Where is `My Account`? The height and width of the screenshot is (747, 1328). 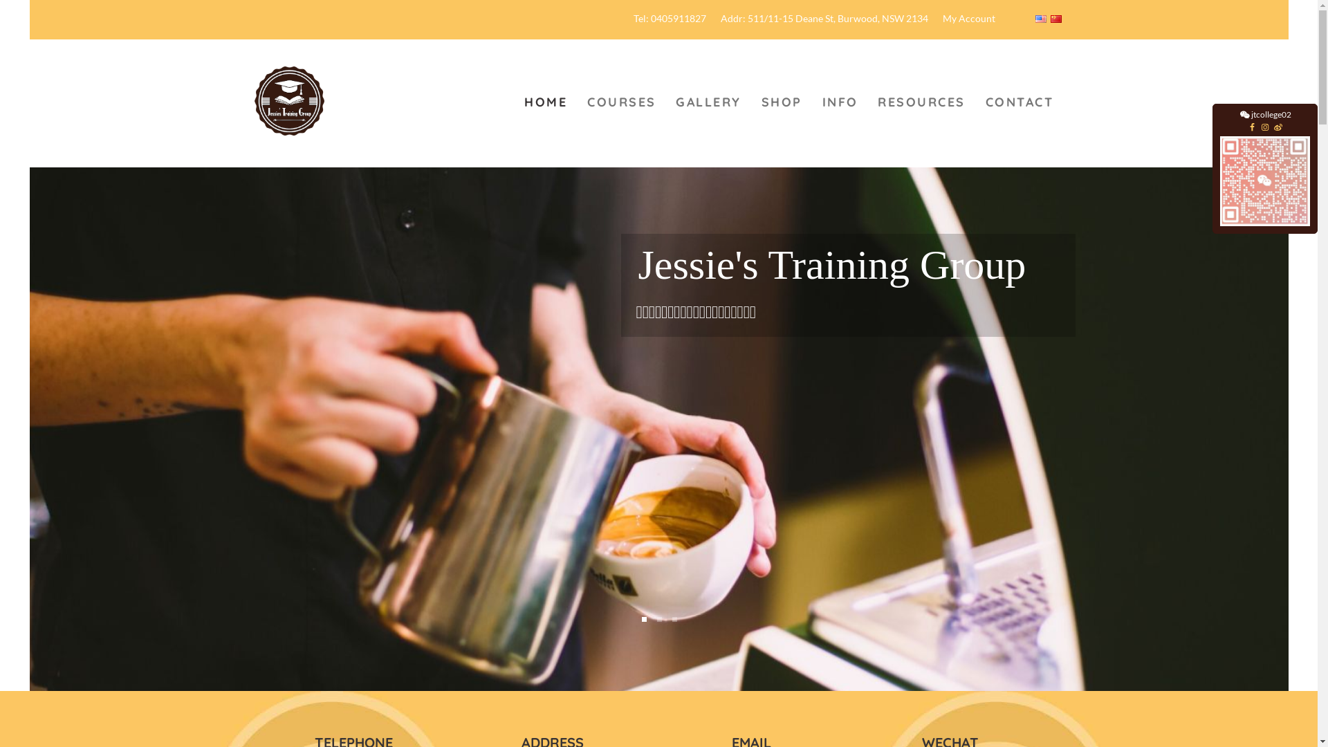
My Account is located at coordinates (968, 19).